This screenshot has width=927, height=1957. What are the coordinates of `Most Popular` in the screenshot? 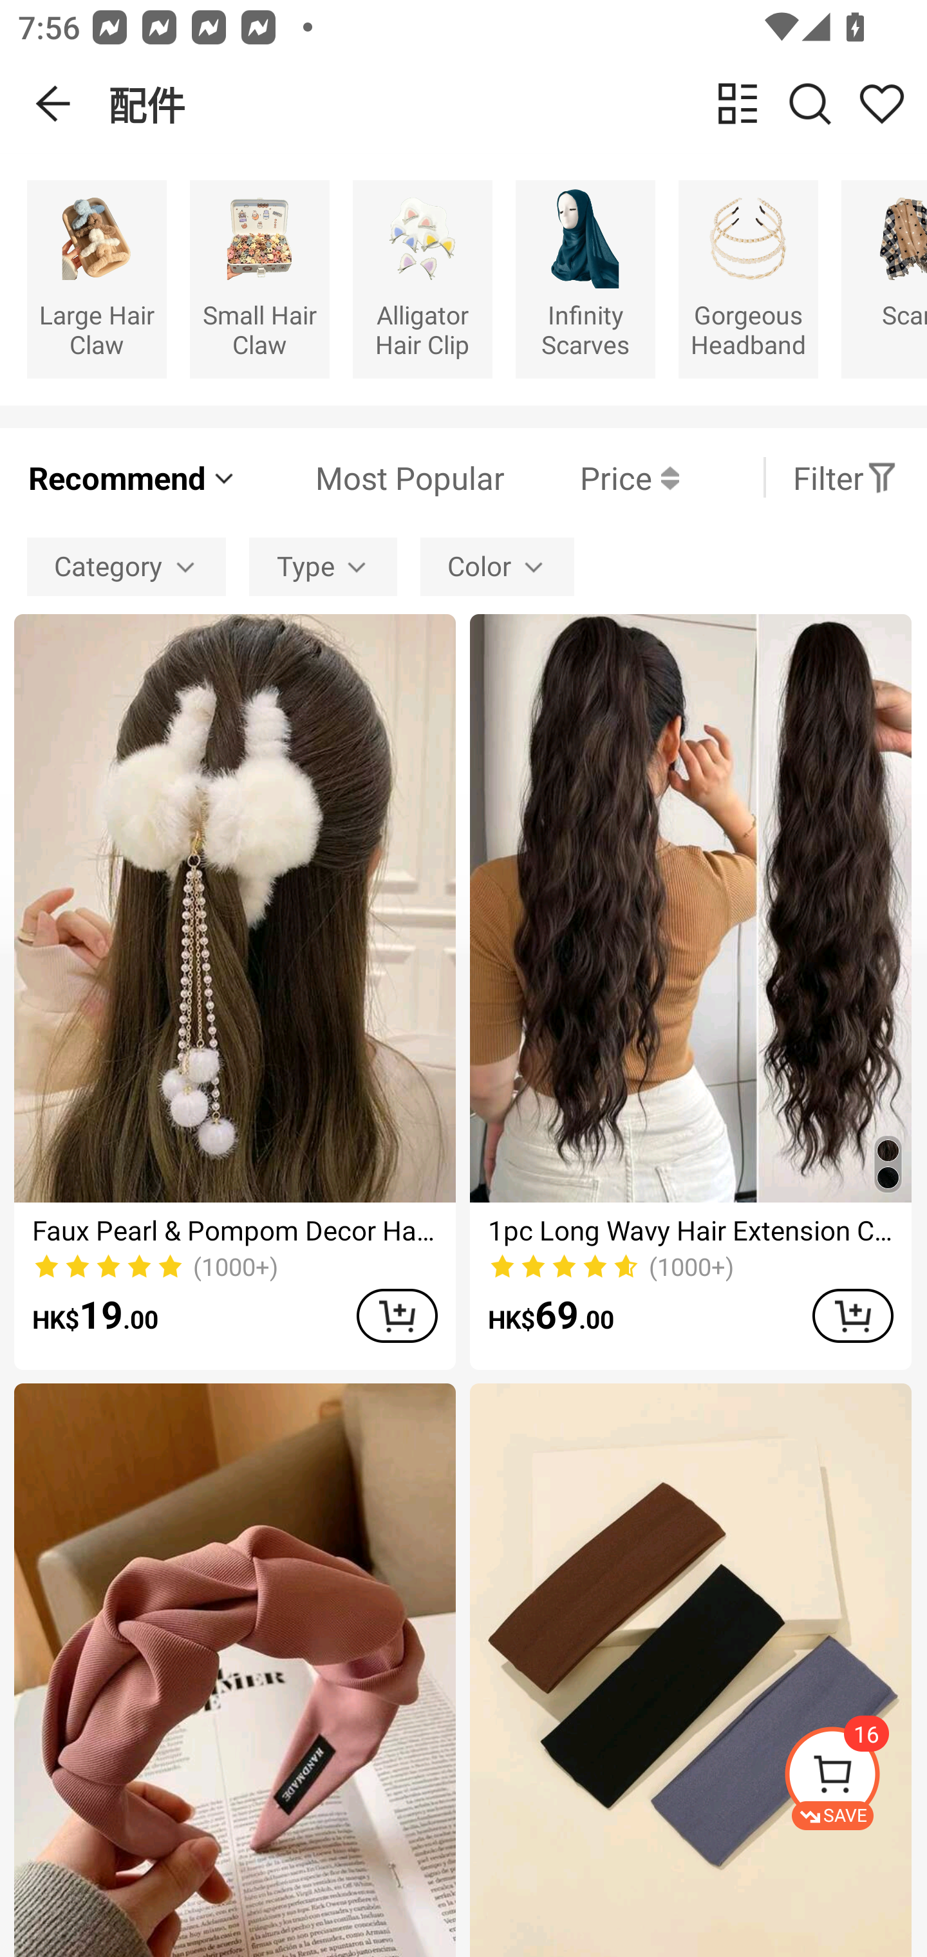 It's located at (371, 477).